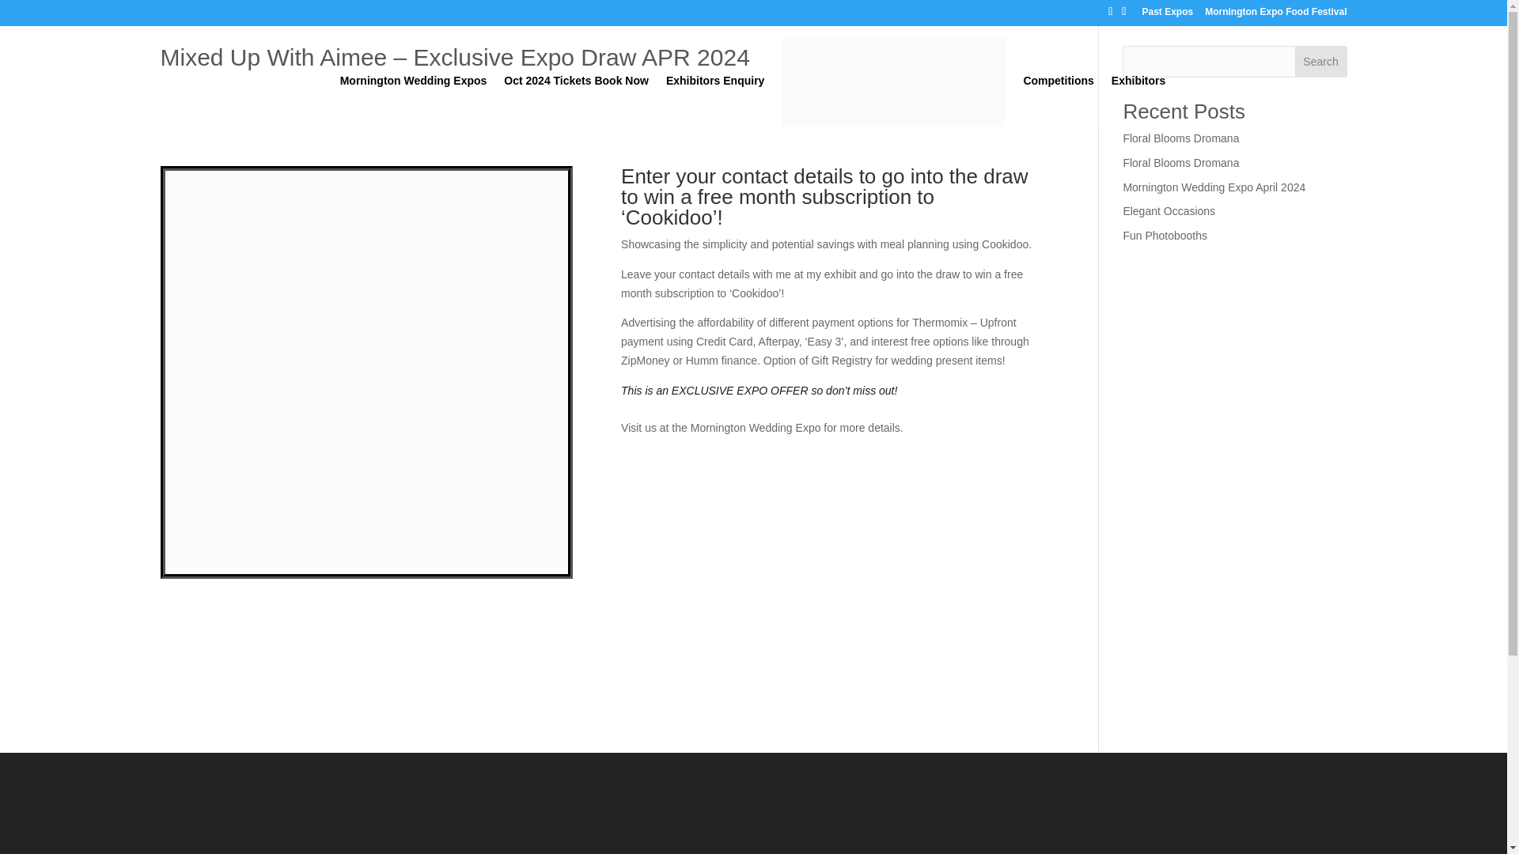 The width and height of the screenshot is (1519, 854). I want to click on Fun Photobooths, so click(1165, 236).